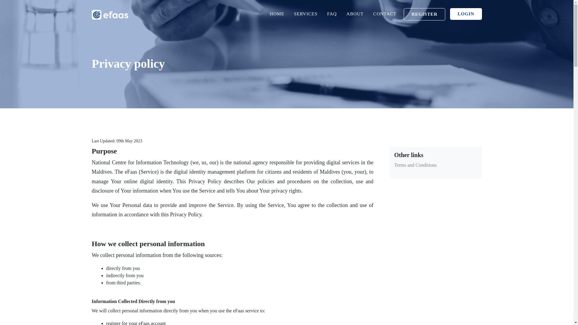 This screenshot has height=325, width=578. Describe the element at coordinates (332, 14) in the screenshot. I see `FAQ` at that location.